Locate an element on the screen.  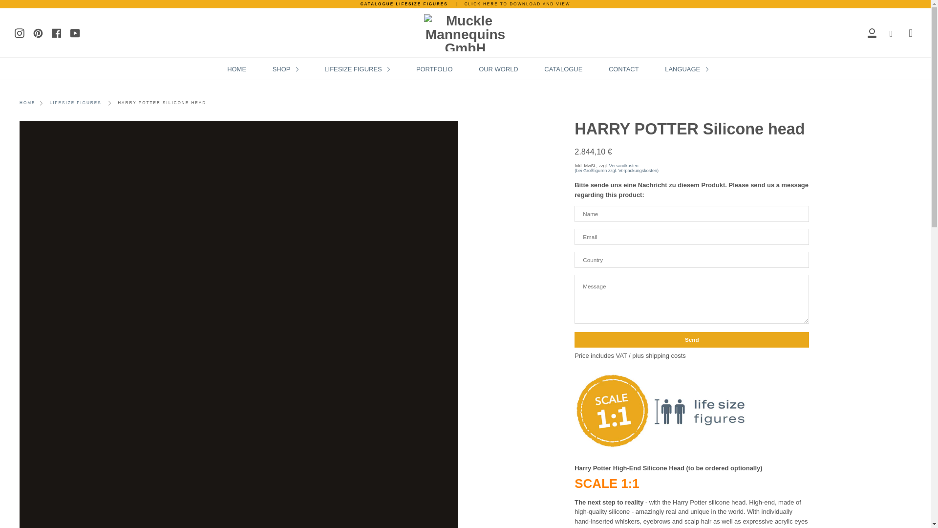
Muckle Mannequins GmbH on Facebook is located at coordinates (57, 32).